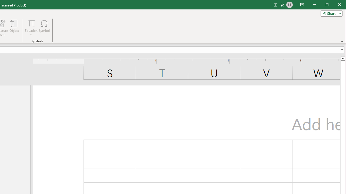  I want to click on Line up, so click(343, 58).